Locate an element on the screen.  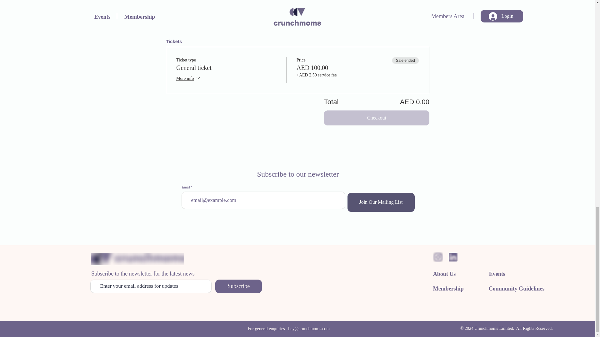
Checkout is located at coordinates (377, 118).